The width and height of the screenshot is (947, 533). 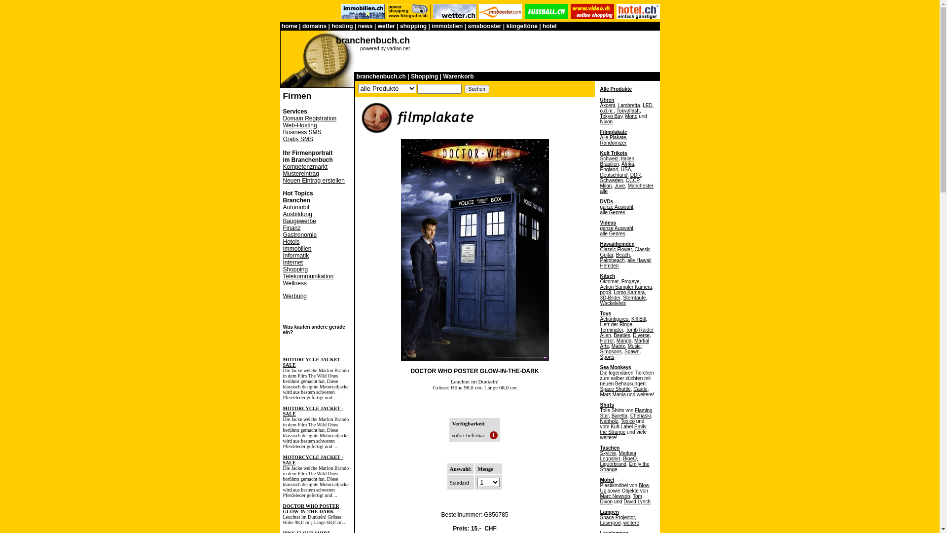 I want to click on Flaming Star, so click(x=626, y=413).